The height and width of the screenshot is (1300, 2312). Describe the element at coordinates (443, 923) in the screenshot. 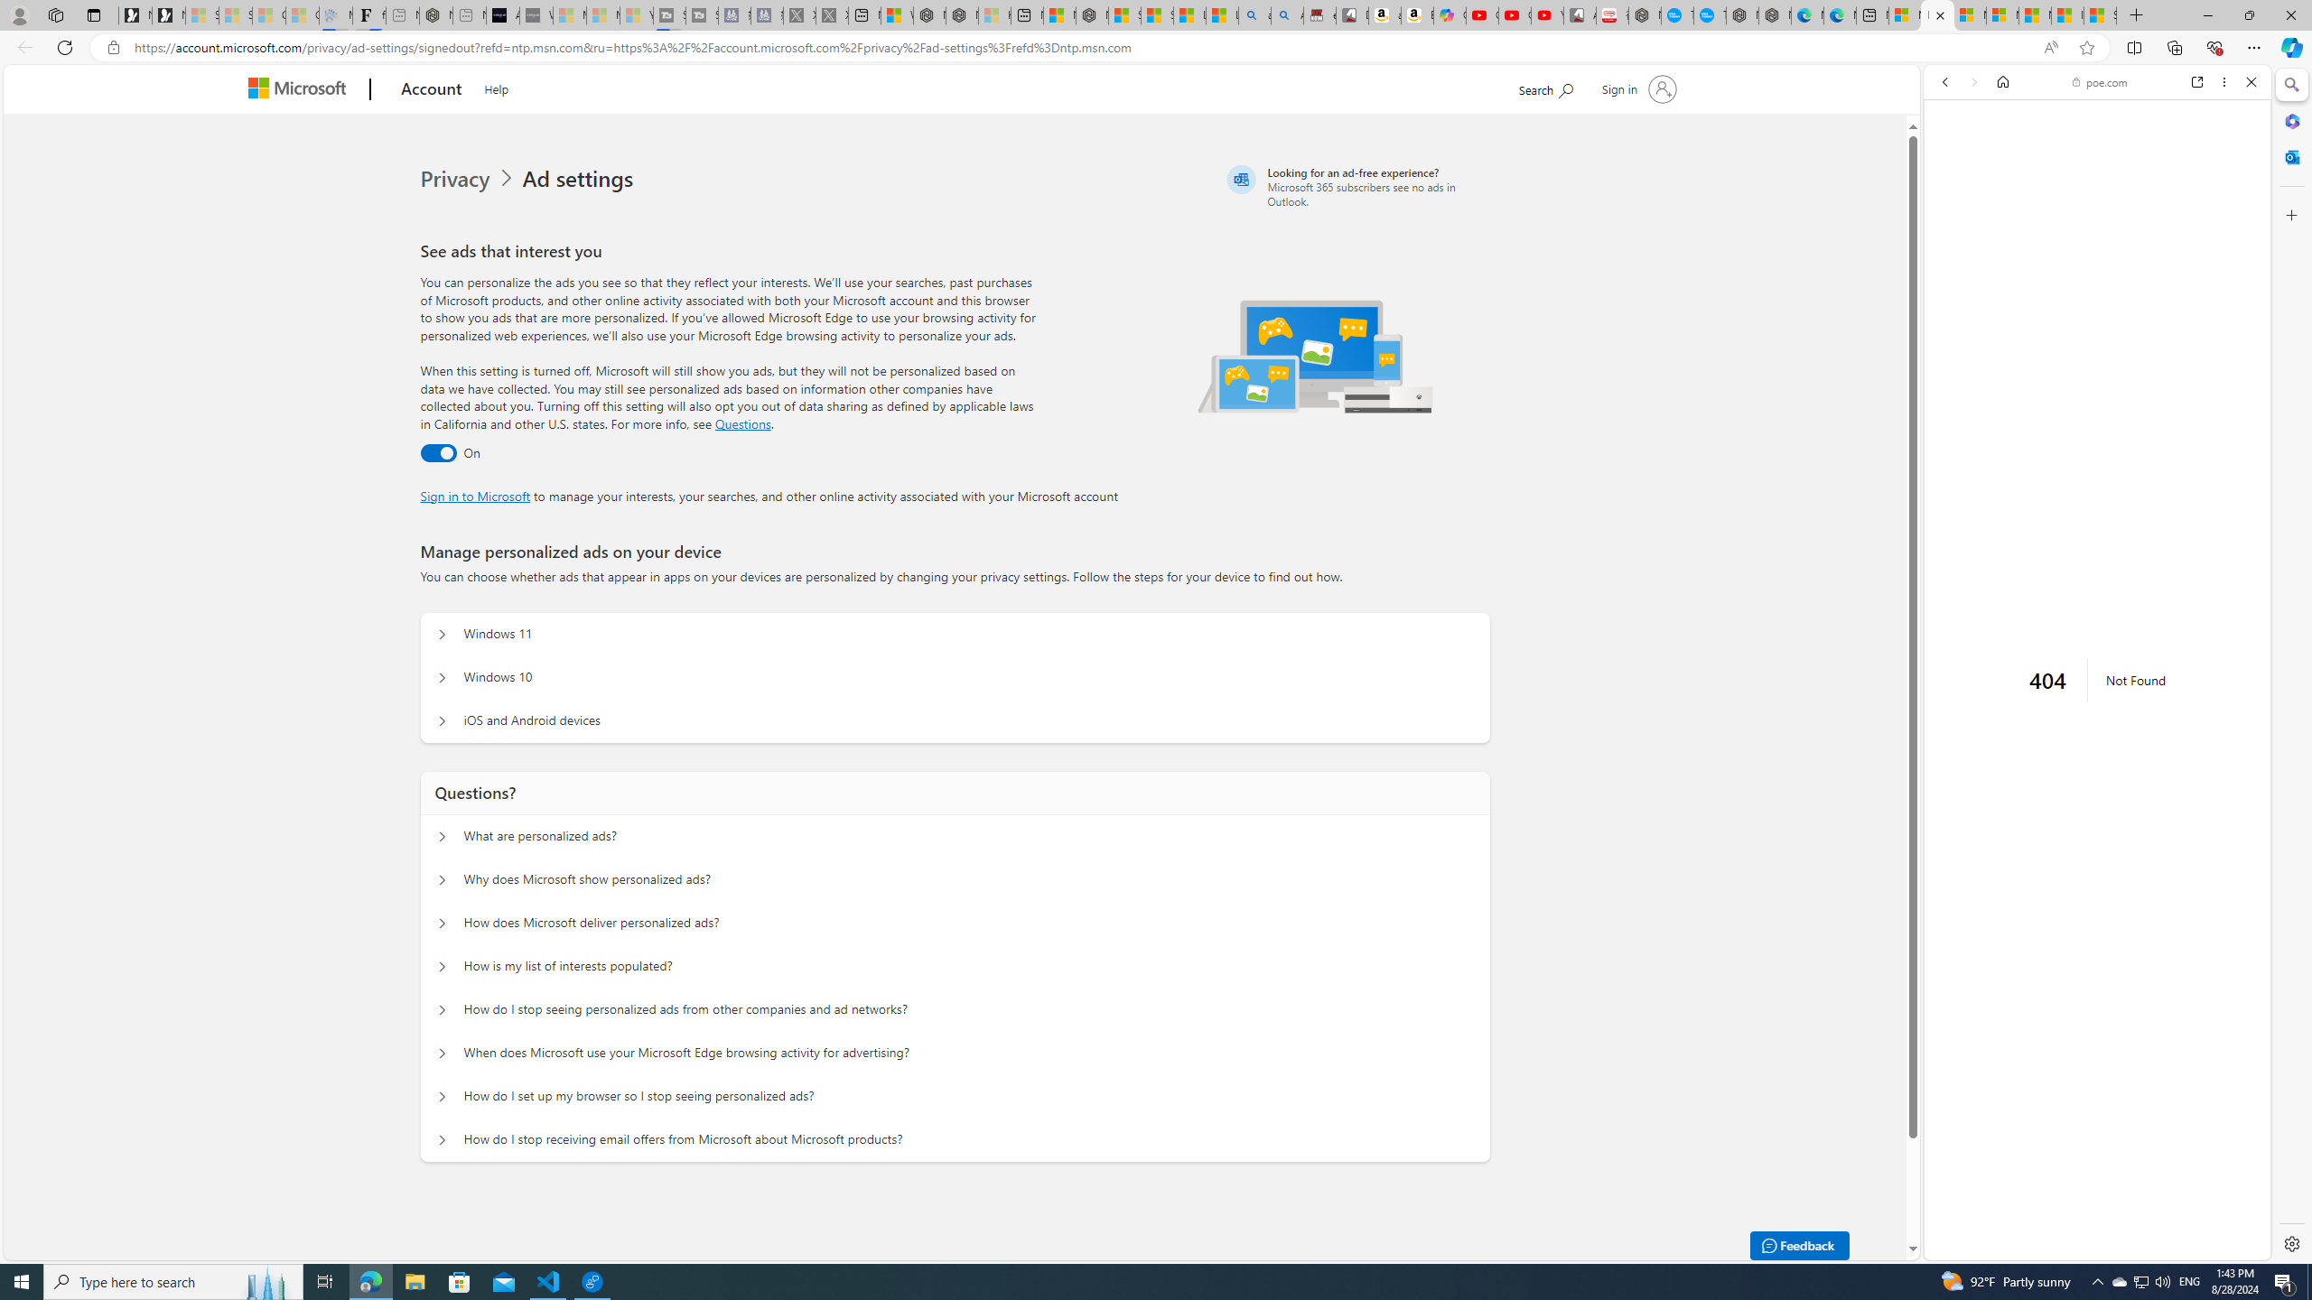

I see `Questions? How does Microsoft deliver personalized ads?` at that location.